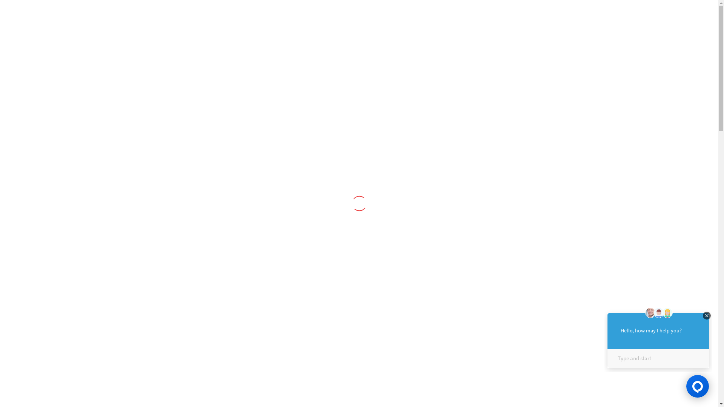  I want to click on 365 Home Security Your Local Security Group, so click(173, 18).